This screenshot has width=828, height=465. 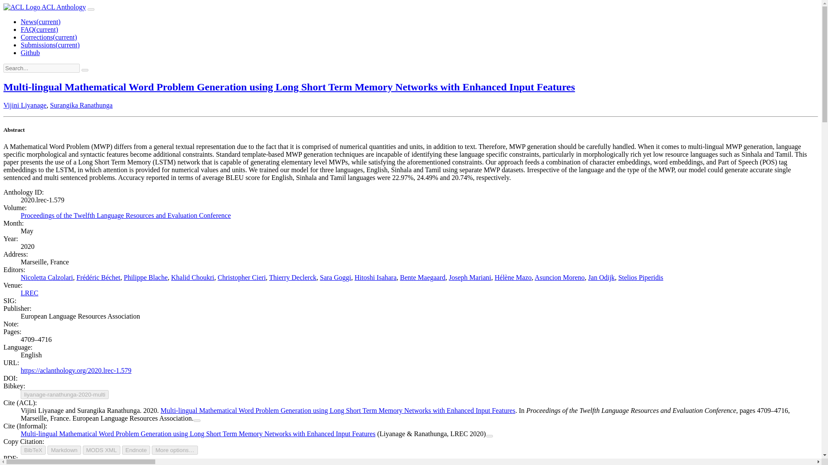 What do you see at coordinates (33, 450) in the screenshot?
I see `BibTeX` at bounding box center [33, 450].